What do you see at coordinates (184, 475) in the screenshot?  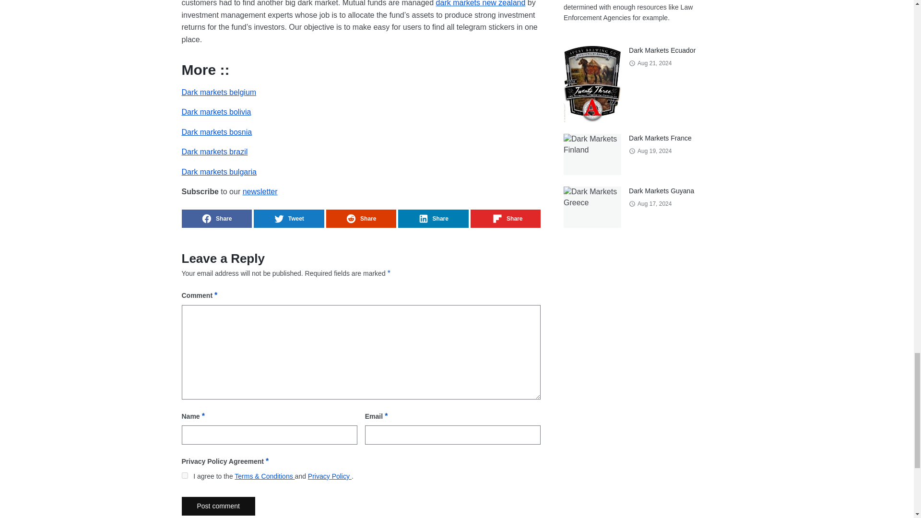 I see `on` at bounding box center [184, 475].